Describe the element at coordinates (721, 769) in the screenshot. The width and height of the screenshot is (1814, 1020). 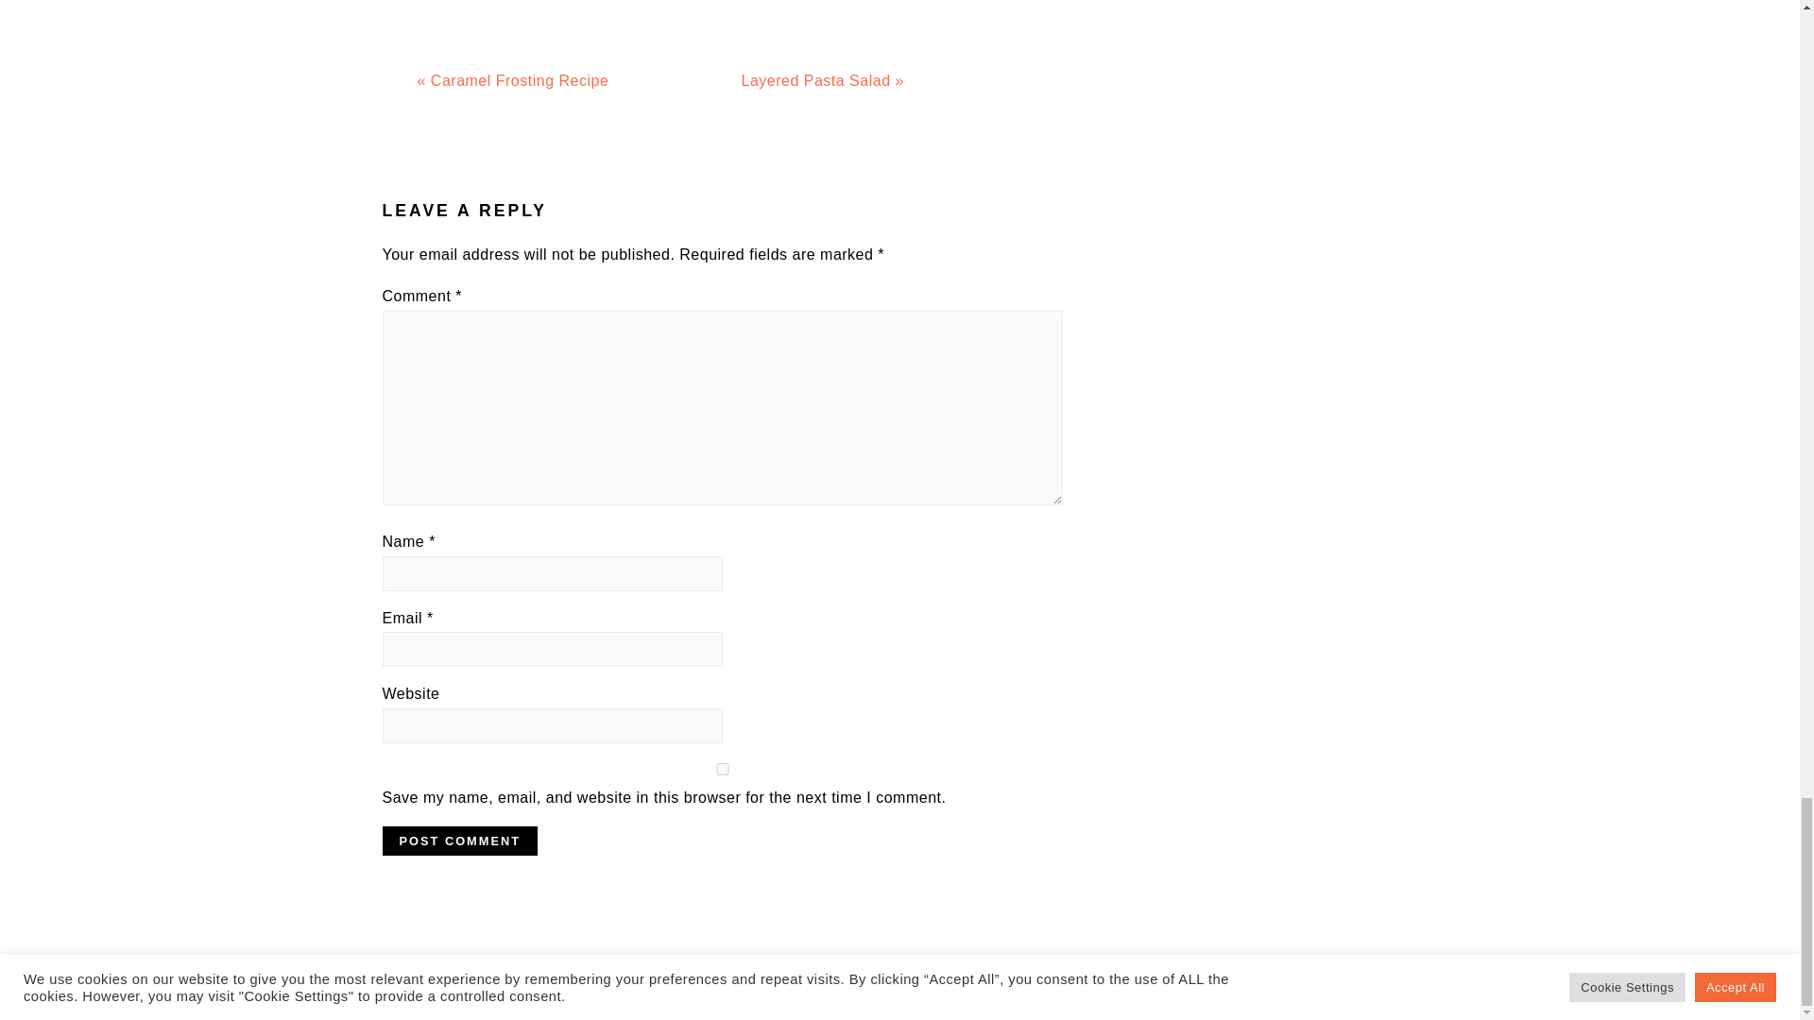
I see `yes` at that location.